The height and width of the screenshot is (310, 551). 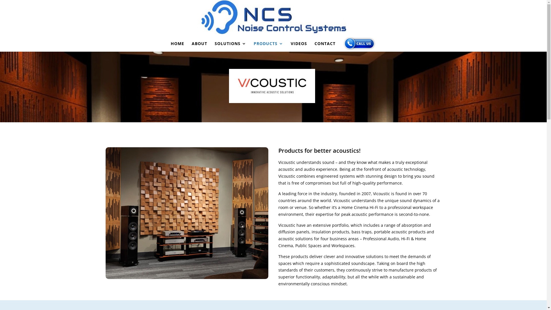 What do you see at coordinates (325, 46) in the screenshot?
I see `CONTACT` at bounding box center [325, 46].